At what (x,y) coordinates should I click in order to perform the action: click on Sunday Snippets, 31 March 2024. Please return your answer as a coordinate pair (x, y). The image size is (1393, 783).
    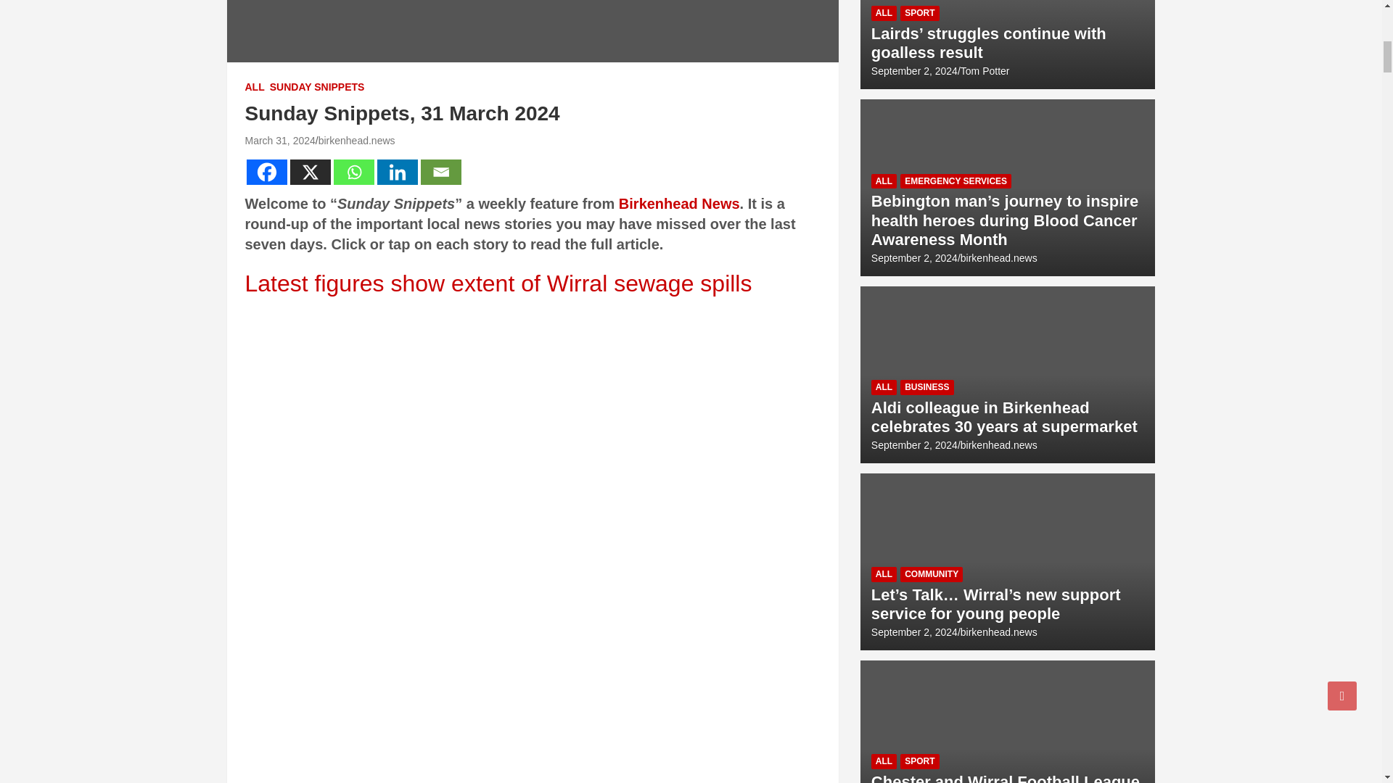
    Looking at the image, I should click on (280, 140).